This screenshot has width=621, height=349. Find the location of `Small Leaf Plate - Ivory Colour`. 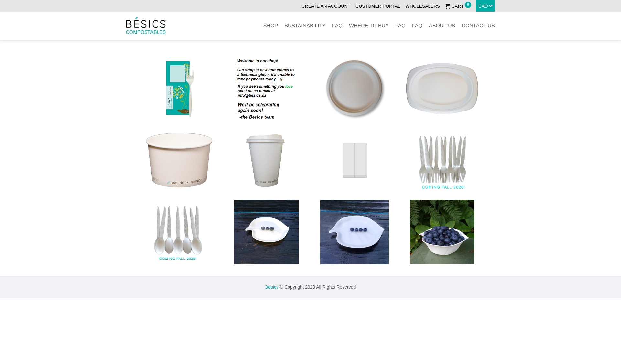

Small Leaf Plate - Ivory Colour is located at coordinates (267, 232).